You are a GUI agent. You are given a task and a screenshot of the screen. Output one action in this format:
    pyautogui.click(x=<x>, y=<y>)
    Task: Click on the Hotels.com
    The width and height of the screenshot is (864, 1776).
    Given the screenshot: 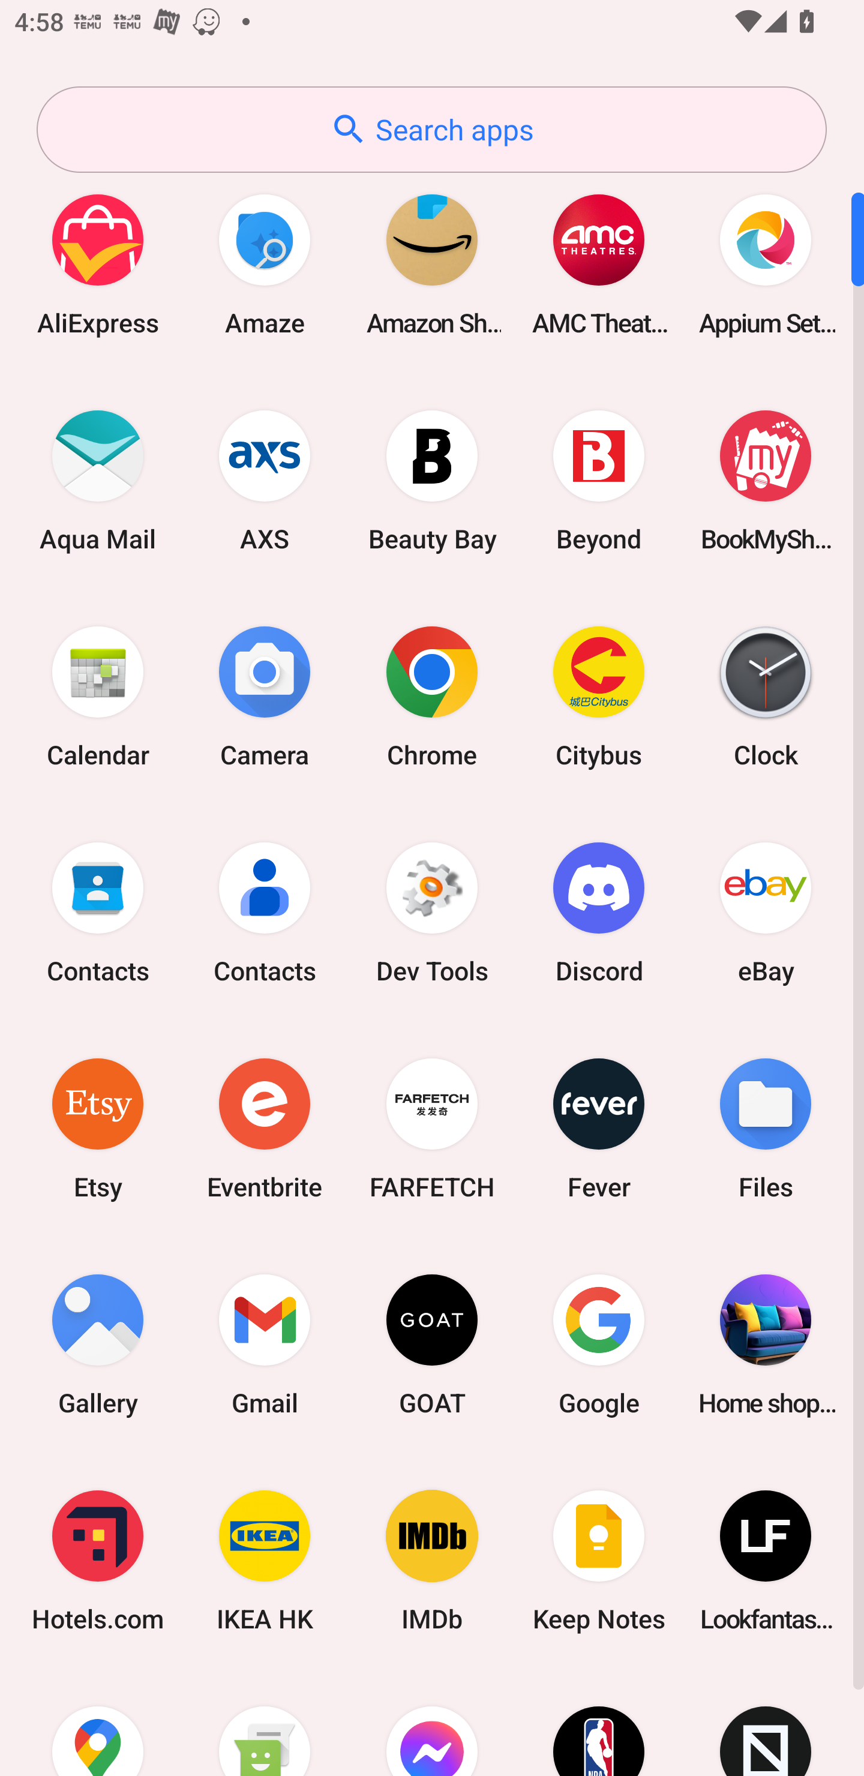 What is the action you would take?
    pyautogui.click(x=98, y=1561)
    